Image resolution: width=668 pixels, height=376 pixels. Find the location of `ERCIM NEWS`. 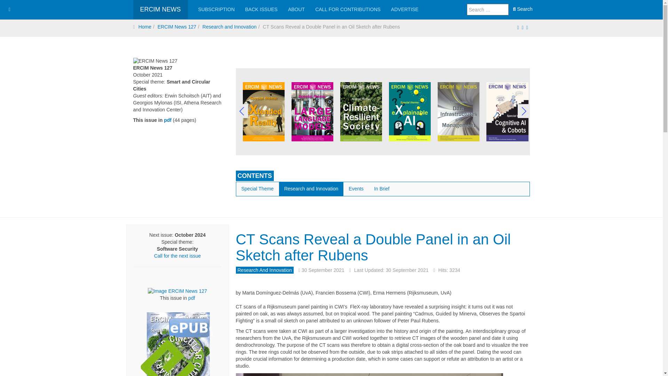

ERCIM NEWS is located at coordinates (160, 10).